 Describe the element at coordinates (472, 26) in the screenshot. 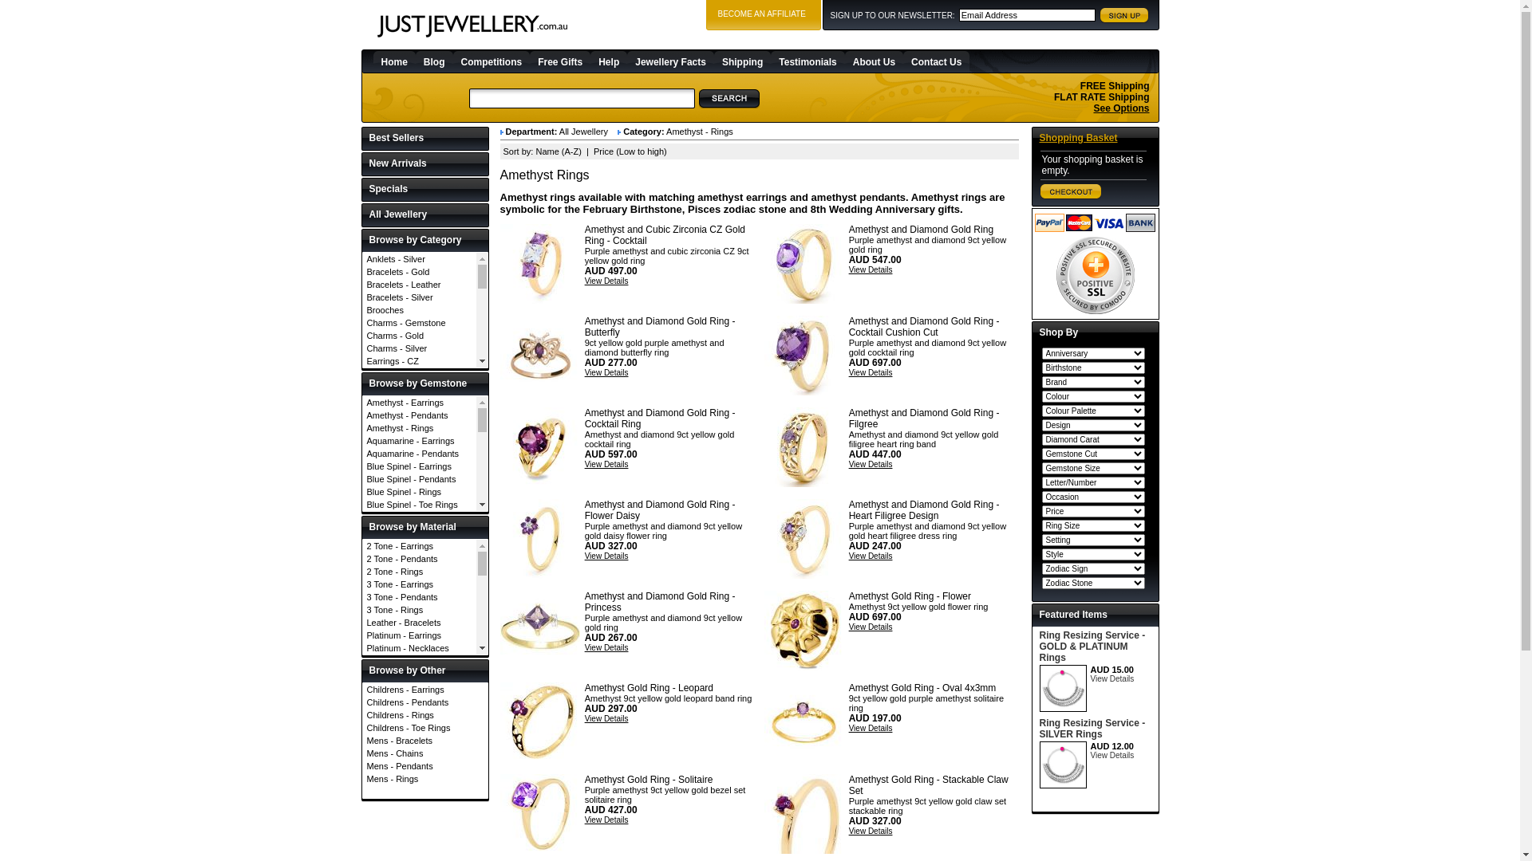

I see `Just Jewellery` at that location.